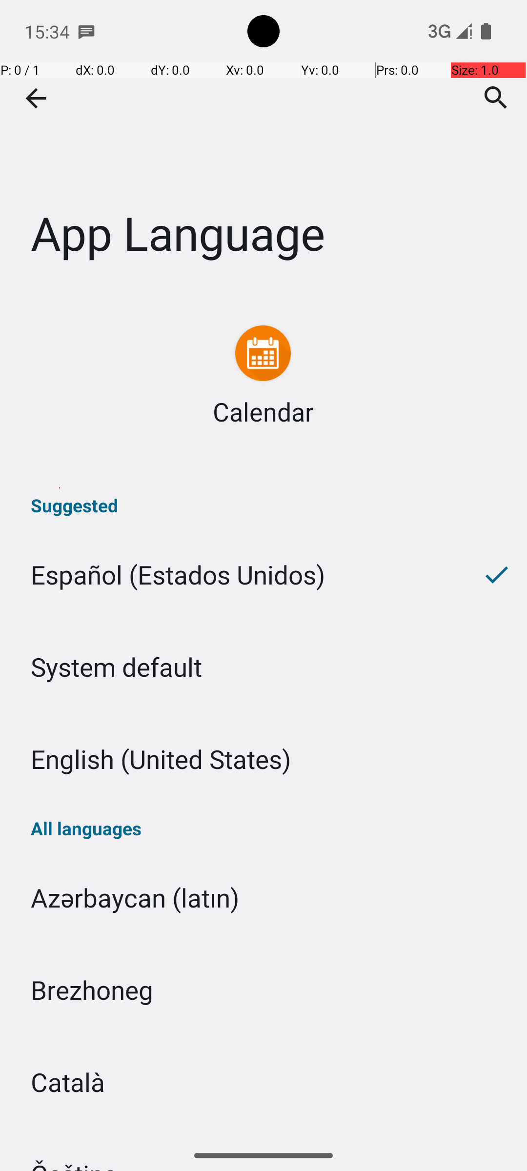 This screenshot has width=527, height=1171. What do you see at coordinates (263, 898) in the screenshot?
I see `Azərbaycan (latın)` at bounding box center [263, 898].